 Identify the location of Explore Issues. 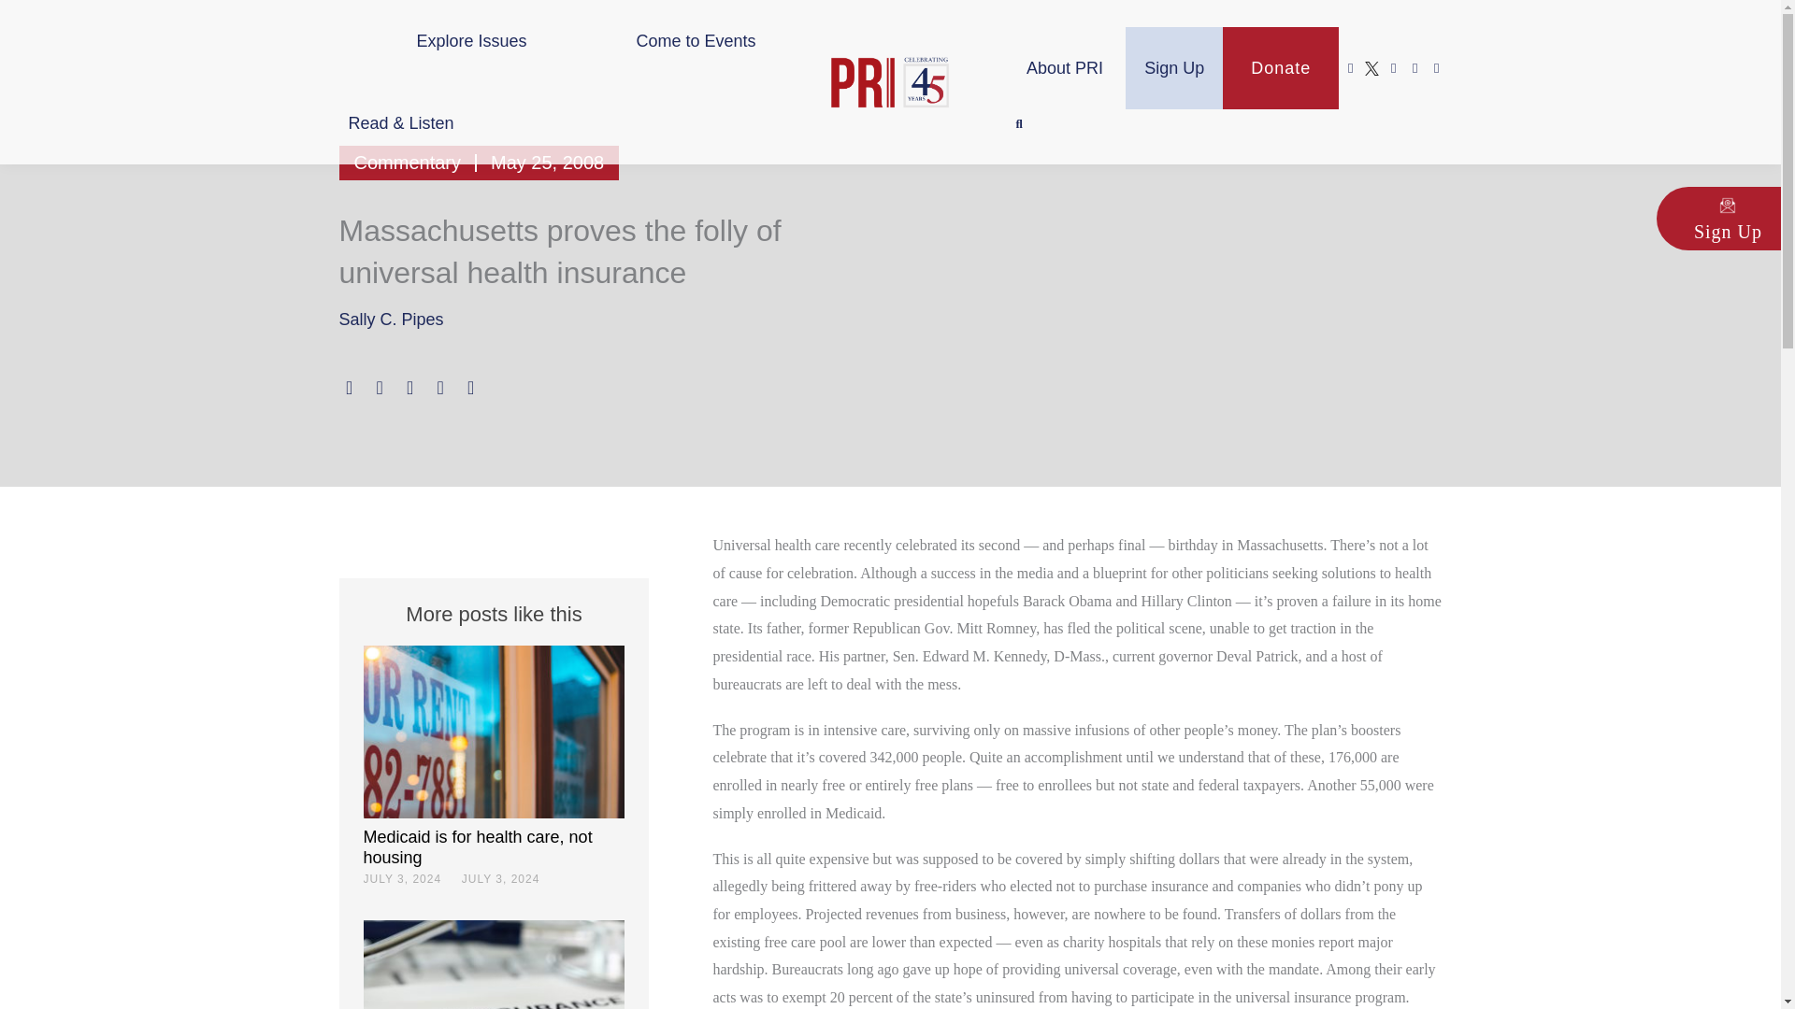
(471, 41).